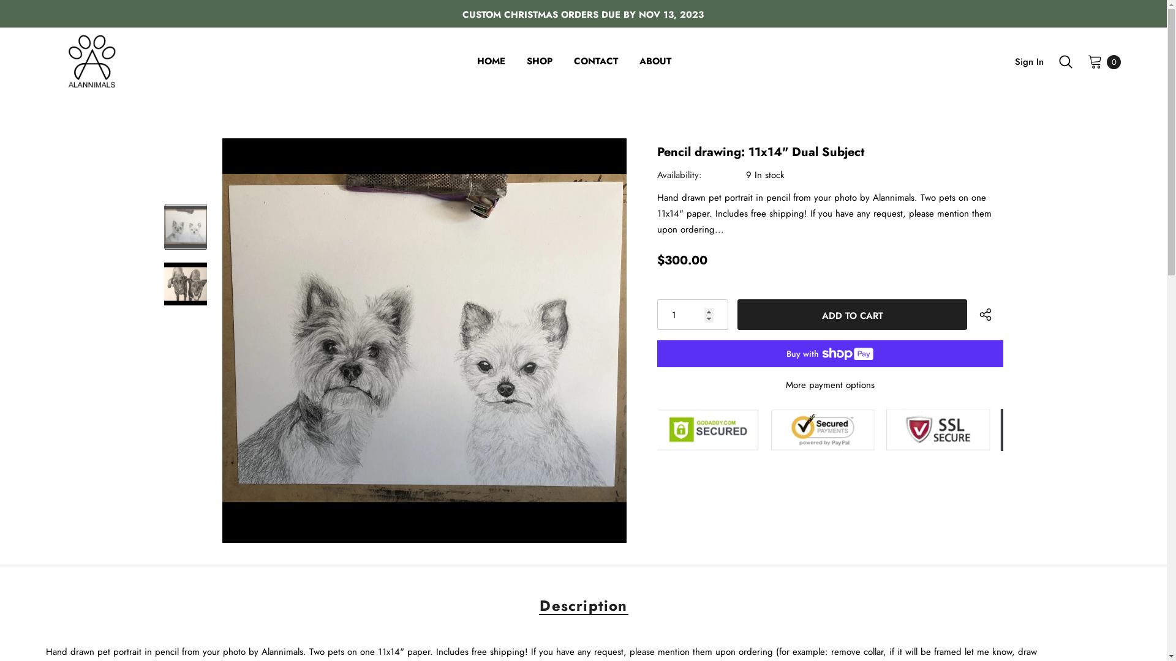  What do you see at coordinates (655, 62) in the screenshot?
I see `ABOUT` at bounding box center [655, 62].